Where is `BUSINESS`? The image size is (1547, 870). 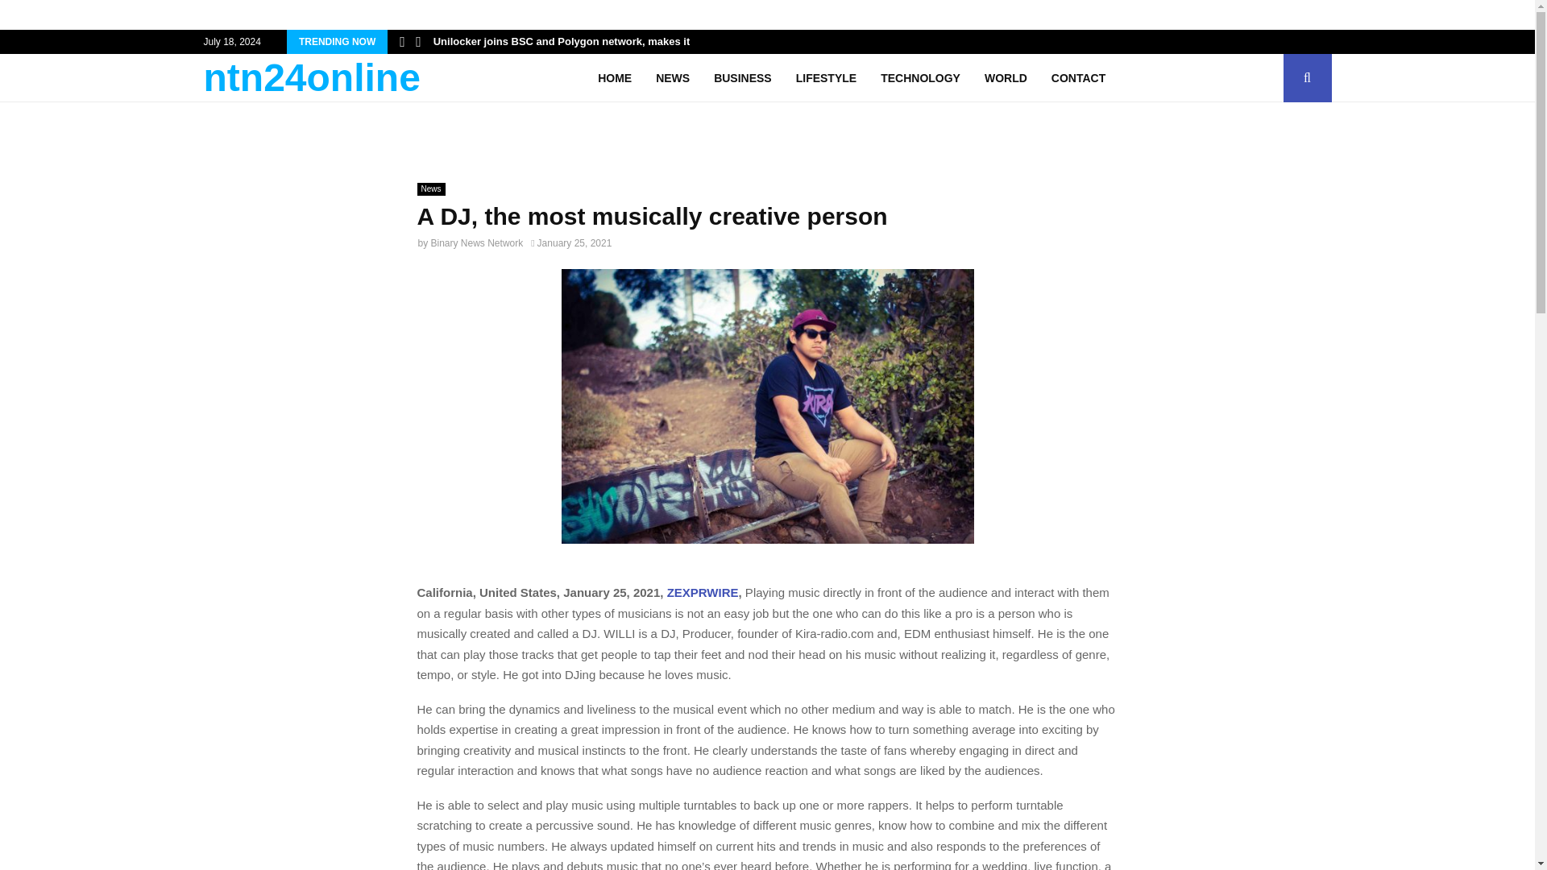 BUSINESS is located at coordinates (743, 77).